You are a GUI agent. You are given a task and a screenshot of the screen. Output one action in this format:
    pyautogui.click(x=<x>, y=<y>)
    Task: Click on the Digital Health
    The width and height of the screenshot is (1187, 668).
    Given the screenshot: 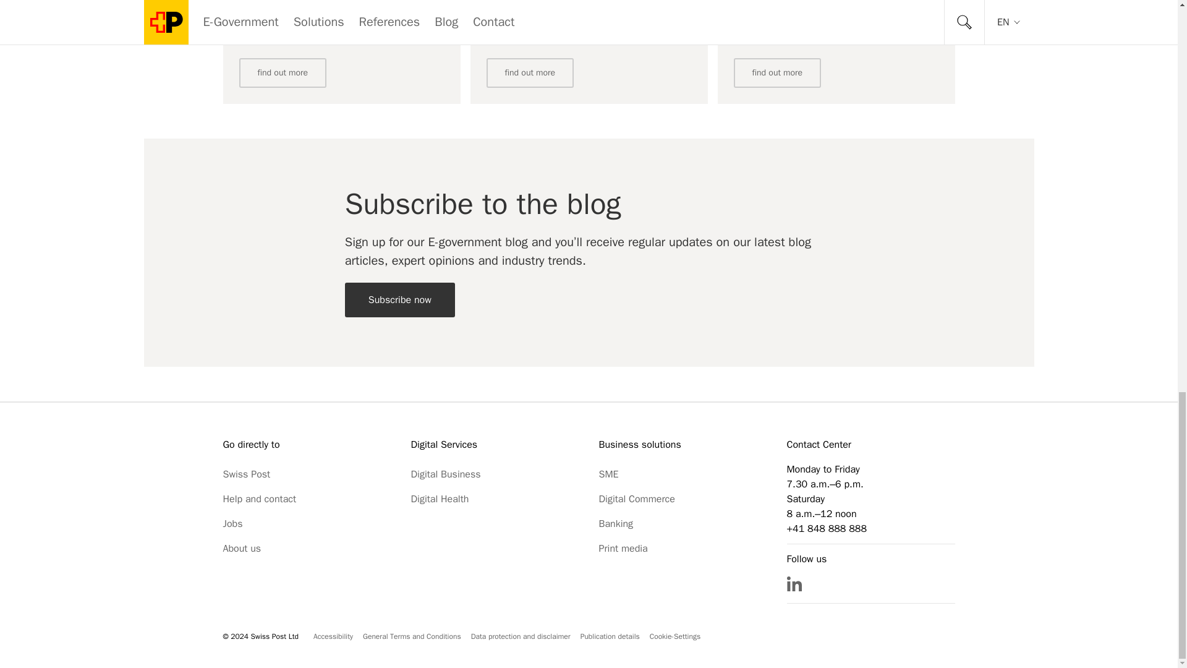 What is the action you would take?
    pyautogui.click(x=440, y=499)
    